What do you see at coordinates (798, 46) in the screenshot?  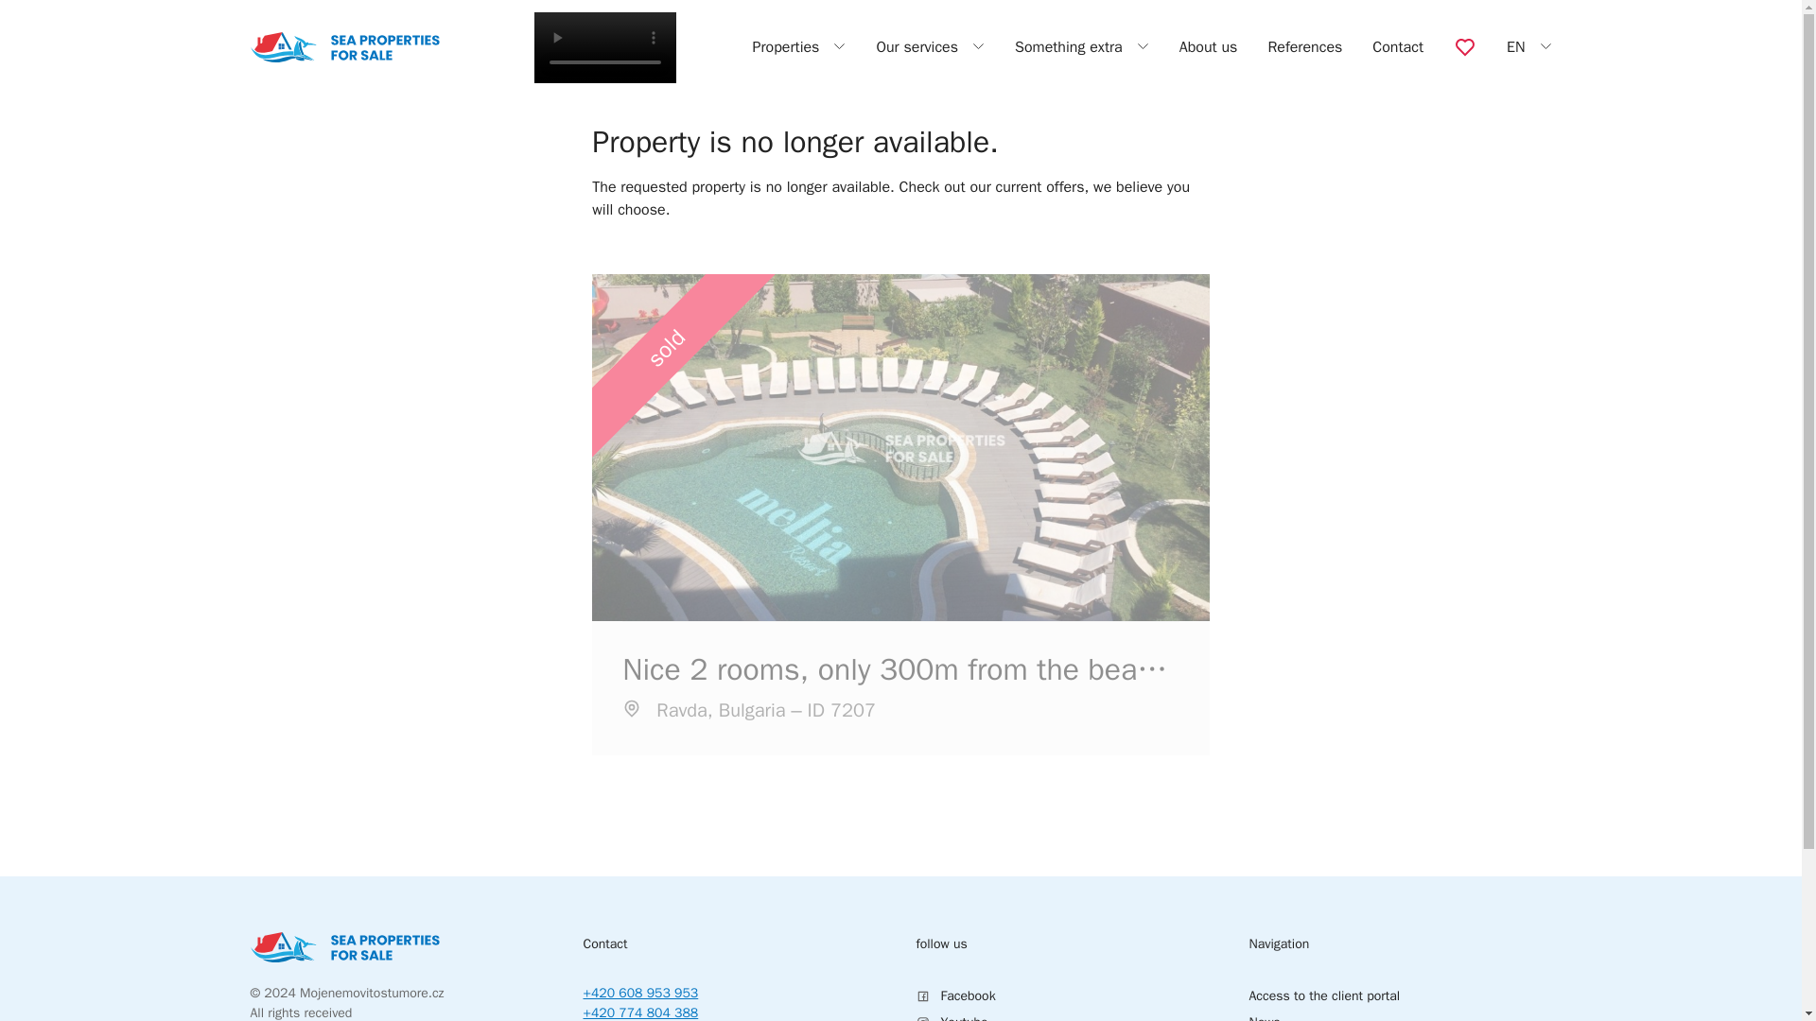 I see `Properties` at bounding box center [798, 46].